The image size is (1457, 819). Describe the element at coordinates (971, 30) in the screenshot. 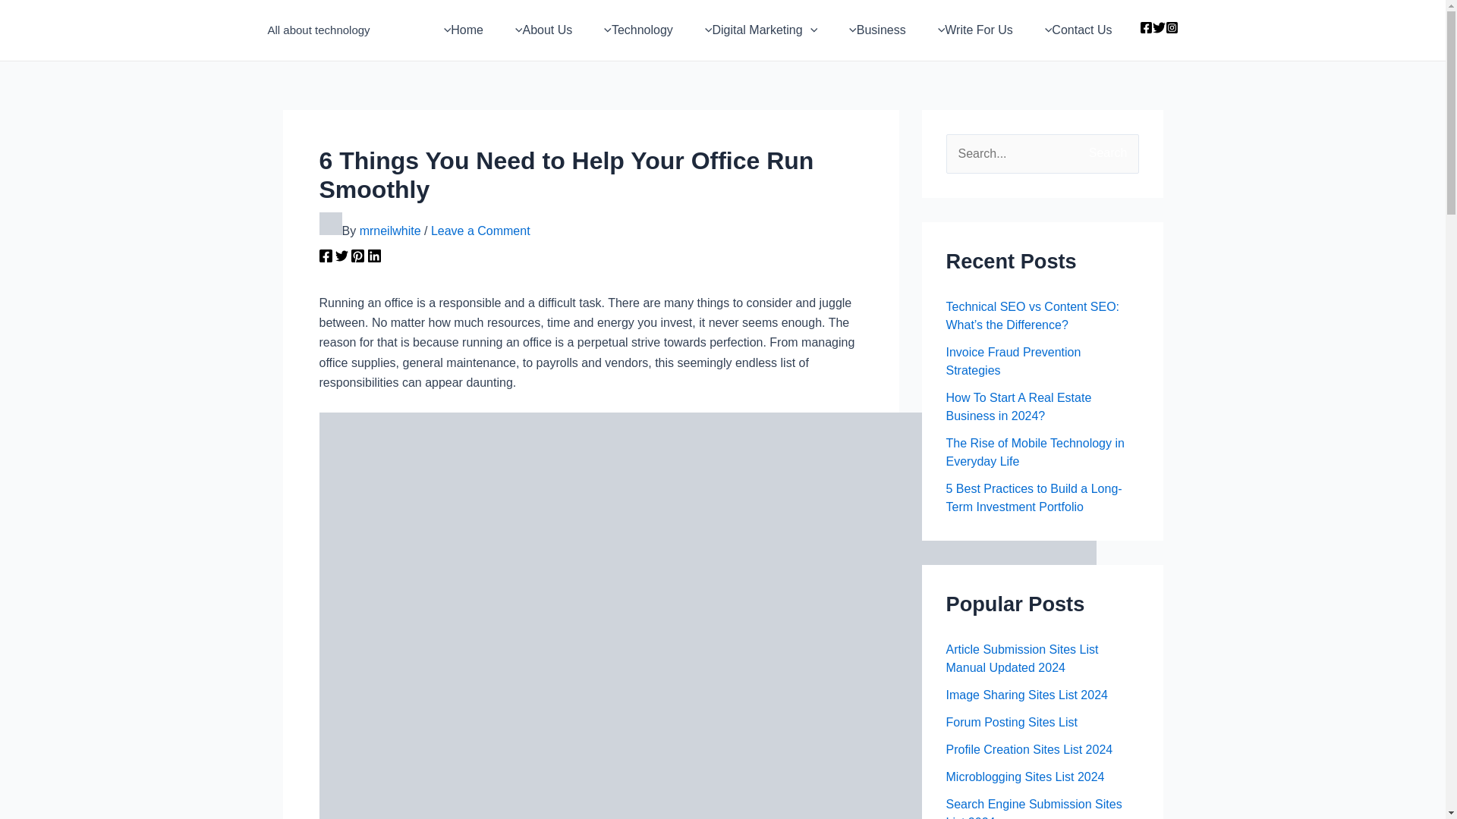

I see `Write For Us` at that location.